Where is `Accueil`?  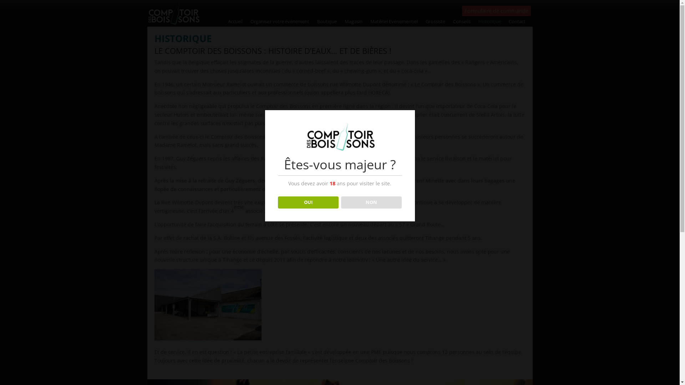
Accueil is located at coordinates (235, 23).